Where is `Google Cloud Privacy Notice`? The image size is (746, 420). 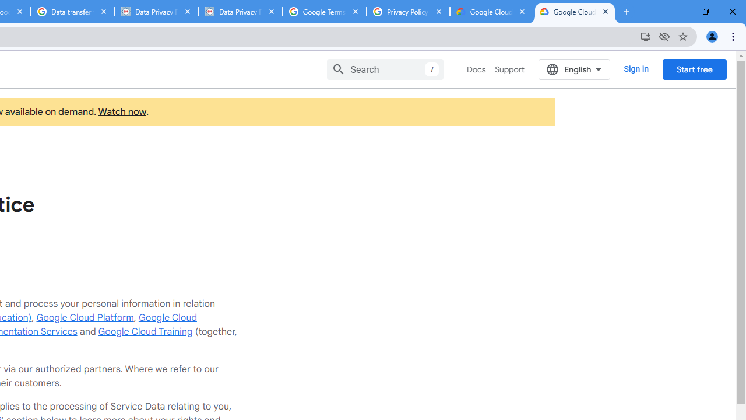
Google Cloud Privacy Notice is located at coordinates (491, 12).